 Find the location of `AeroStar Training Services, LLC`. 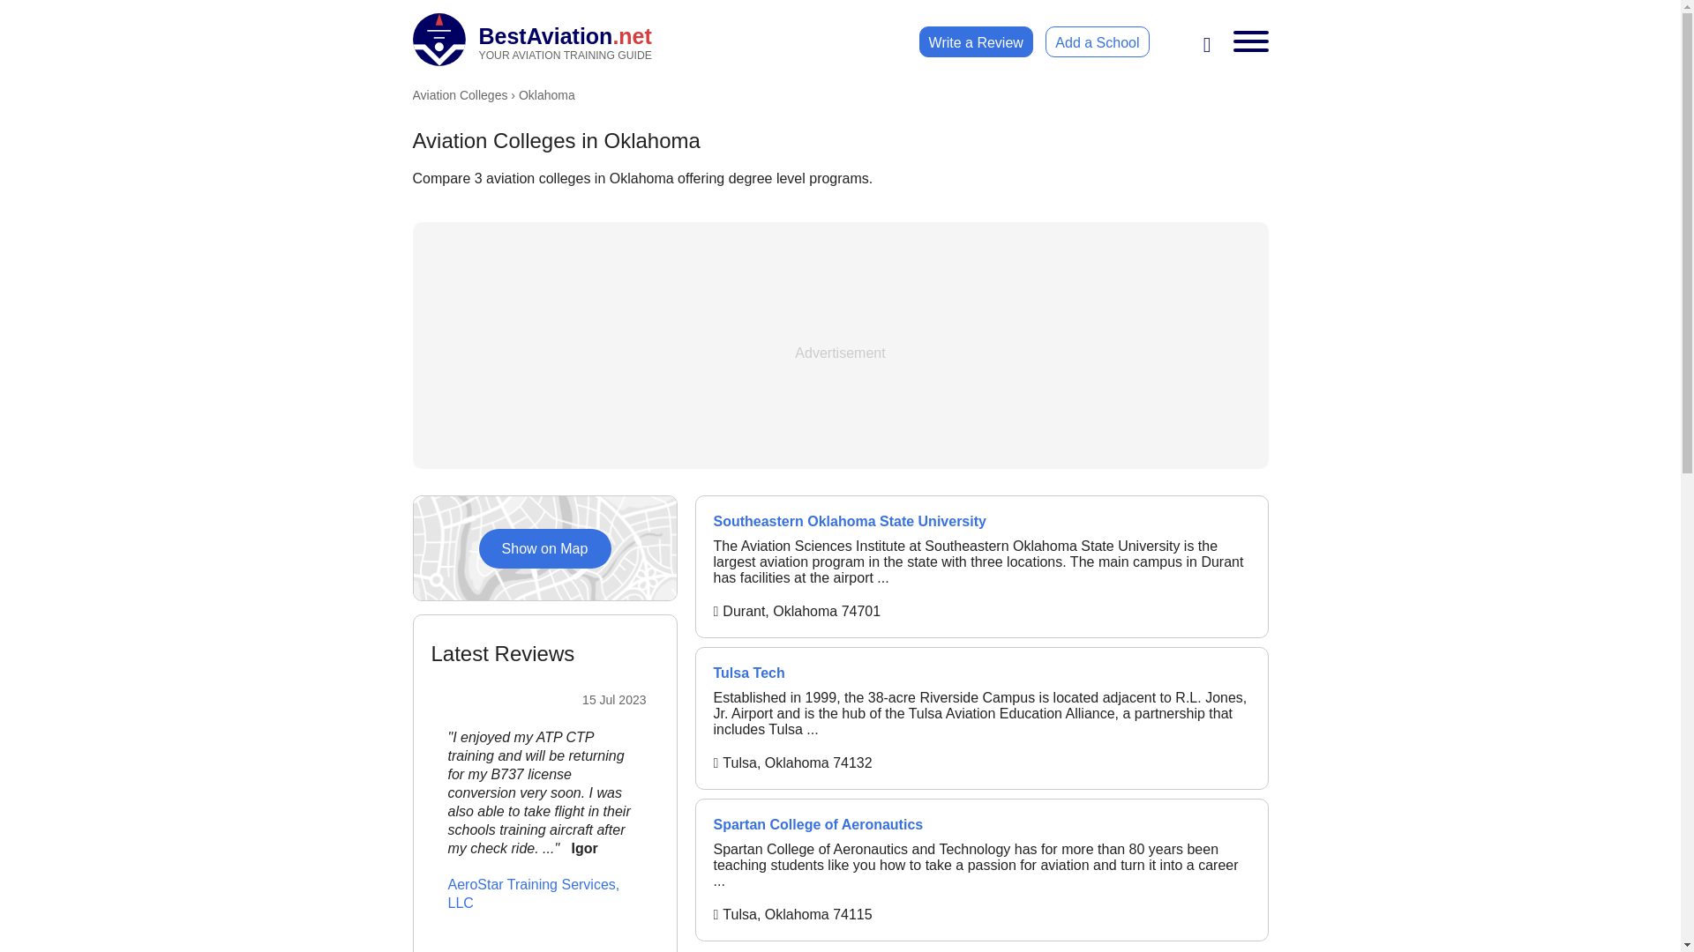

AeroStar Training Services, LLC is located at coordinates (764, 912).